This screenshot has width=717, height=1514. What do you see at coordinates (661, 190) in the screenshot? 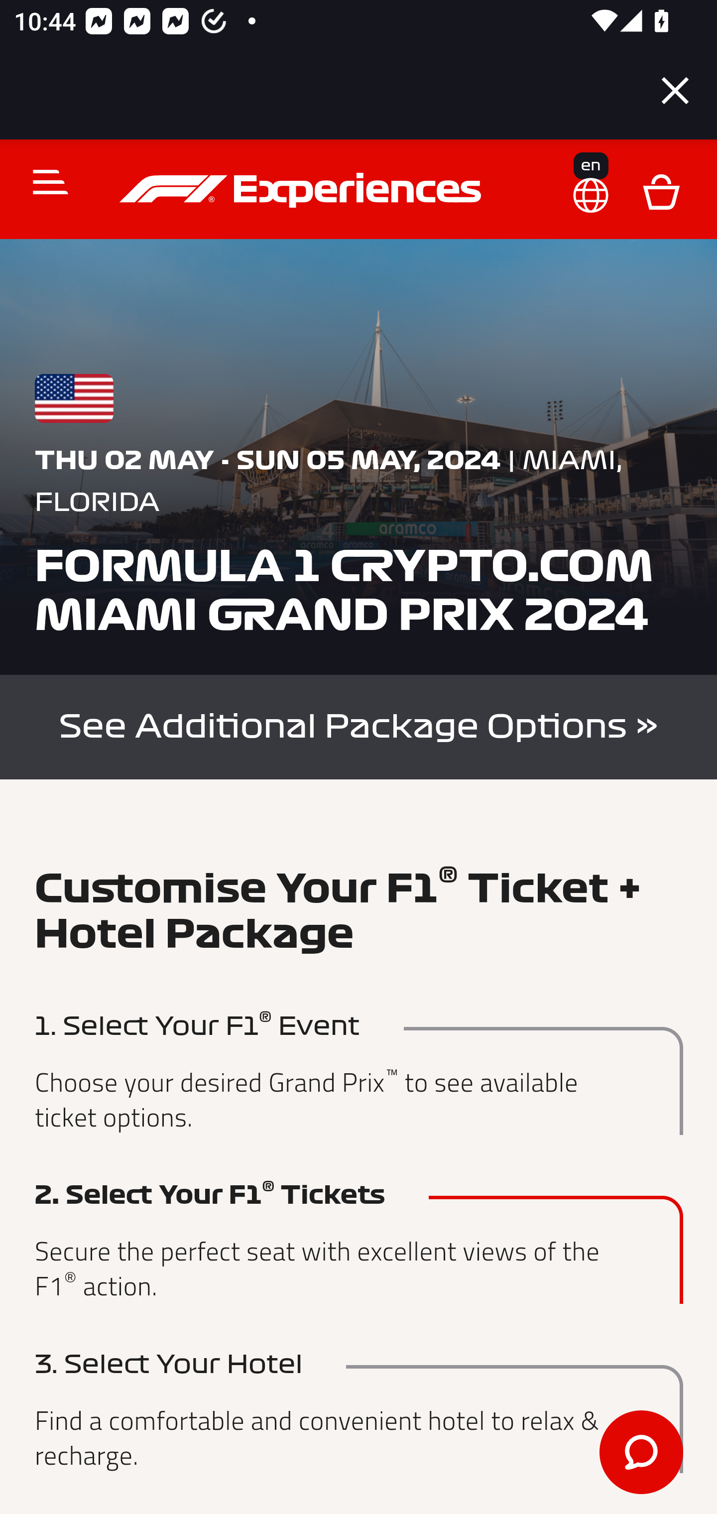
I see `D` at bounding box center [661, 190].